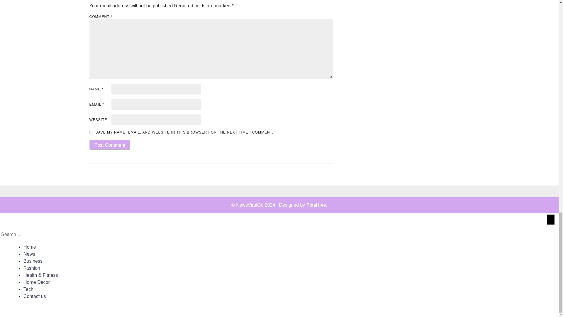 The image size is (563, 317). I want to click on yes, so click(91, 132).